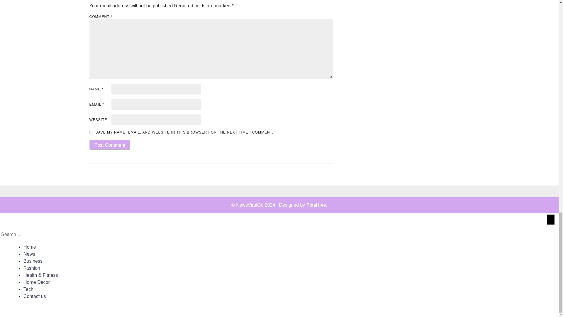 The image size is (563, 317). I want to click on yes, so click(91, 132).